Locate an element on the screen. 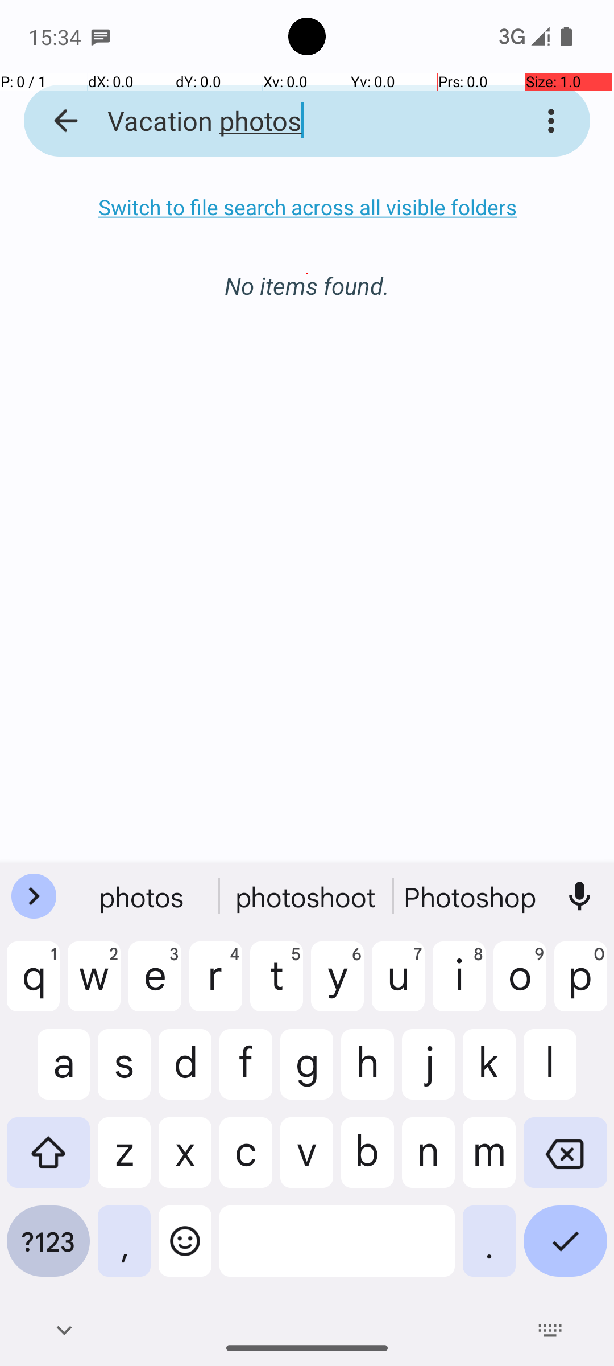  Open features menu is located at coordinates (34, 896).